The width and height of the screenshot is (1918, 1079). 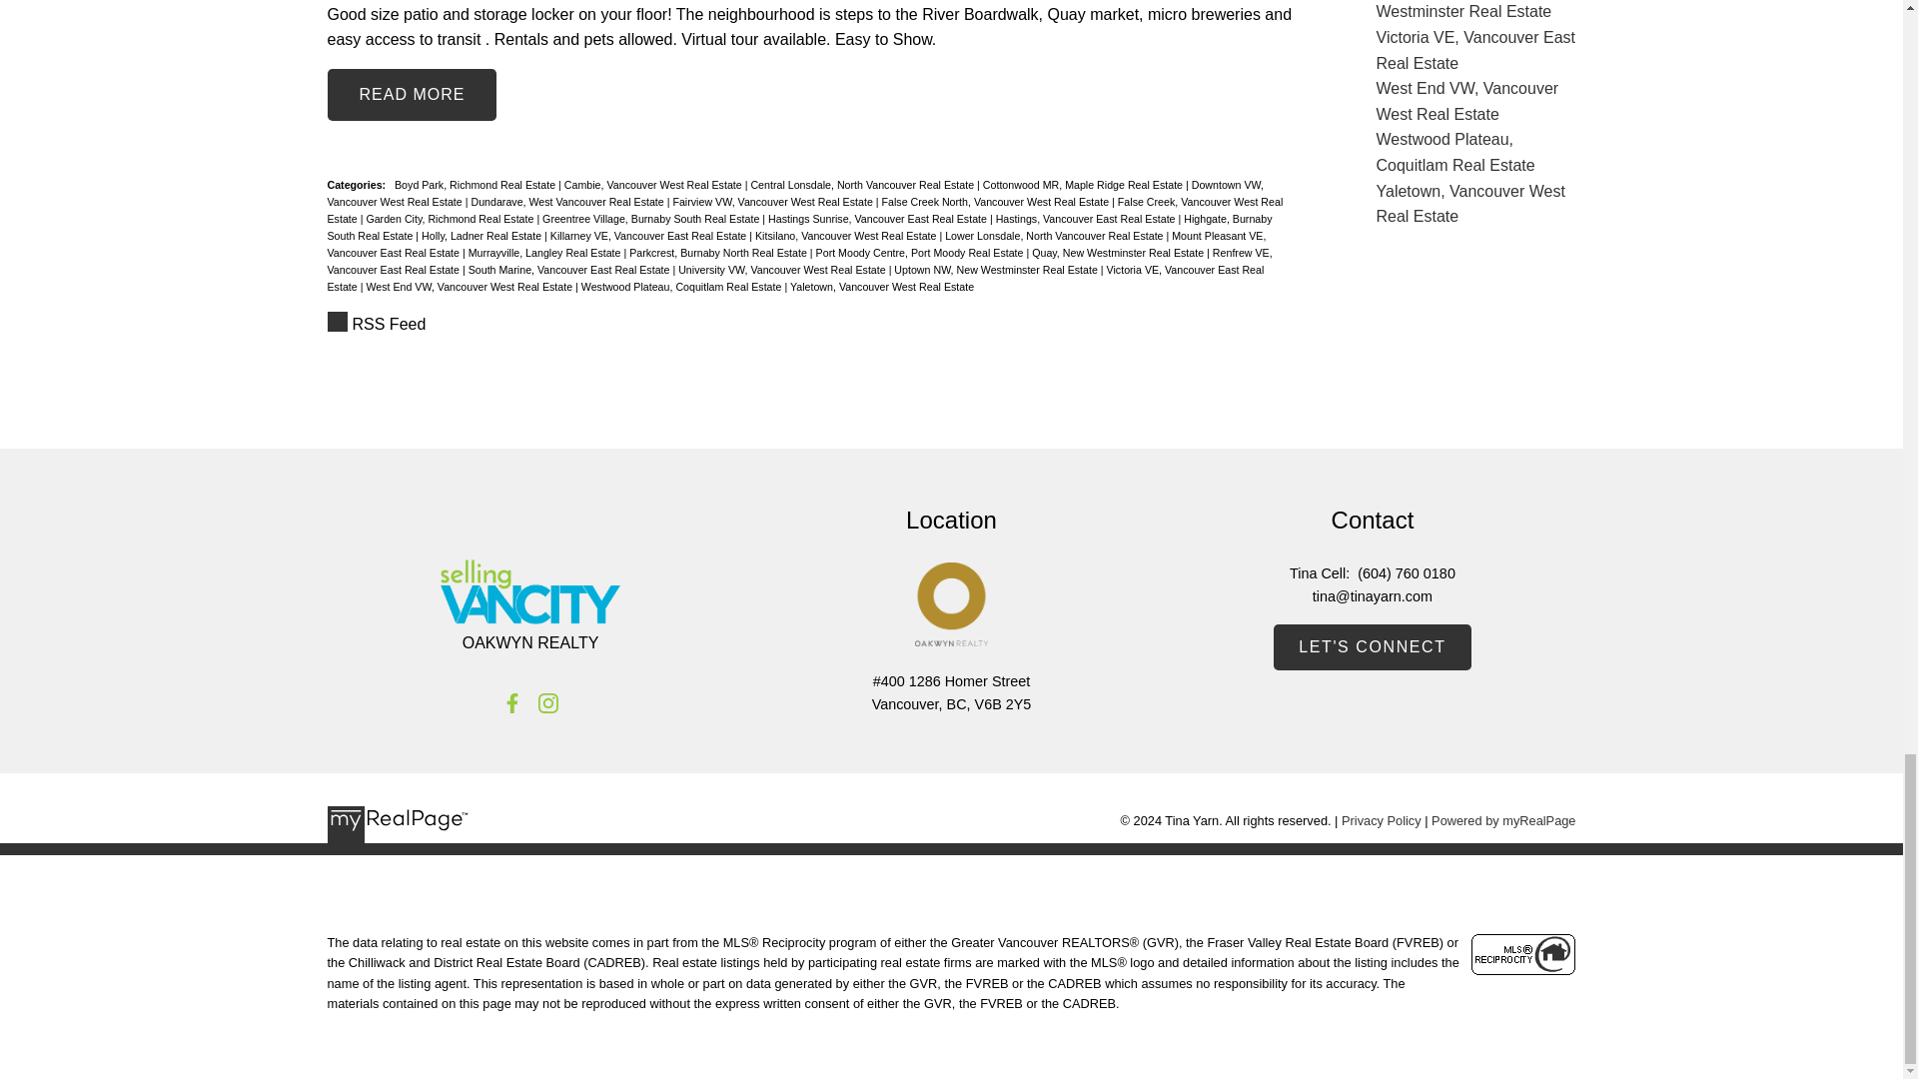 I want to click on Central Lonsdale, North Vancouver Real Estate, so click(x=863, y=185).